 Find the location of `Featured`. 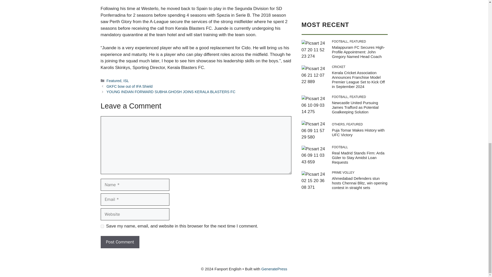

Featured is located at coordinates (114, 81).